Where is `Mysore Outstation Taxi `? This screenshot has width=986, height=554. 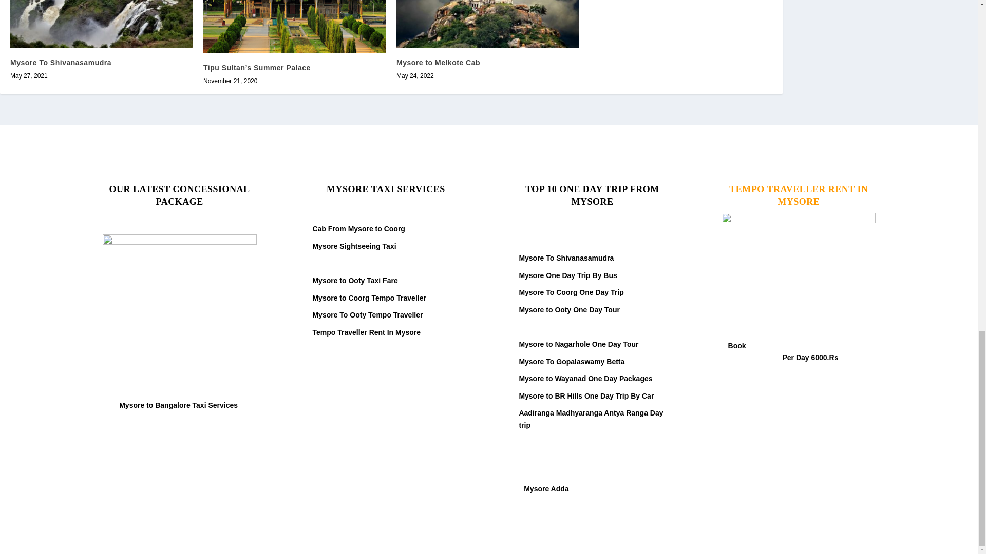
Mysore Outstation Taxi  is located at coordinates (353, 212).